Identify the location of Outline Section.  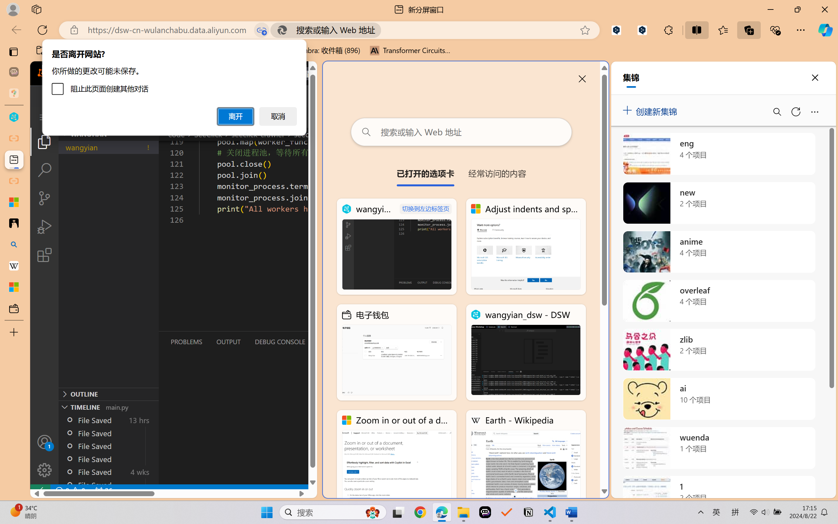
(108, 394).